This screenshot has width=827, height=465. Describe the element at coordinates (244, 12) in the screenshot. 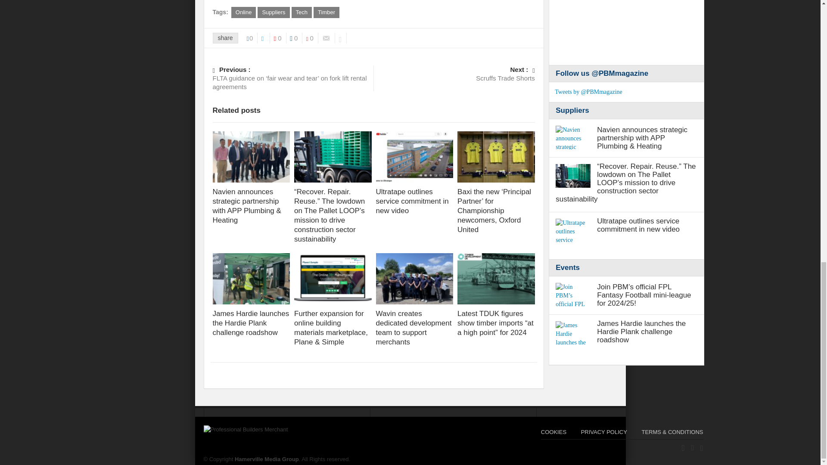

I see `Online` at that location.